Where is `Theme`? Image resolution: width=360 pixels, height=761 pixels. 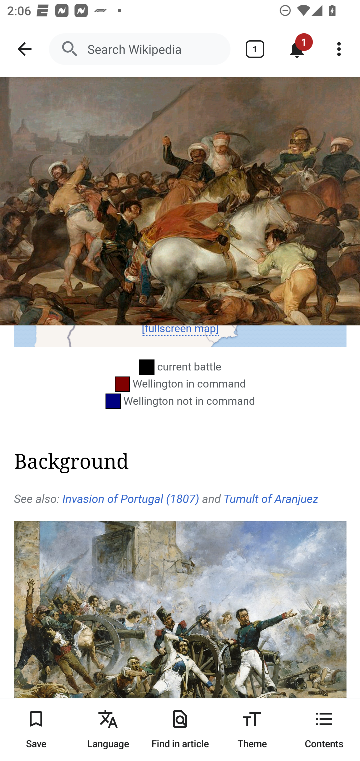 Theme is located at coordinates (252, 729).